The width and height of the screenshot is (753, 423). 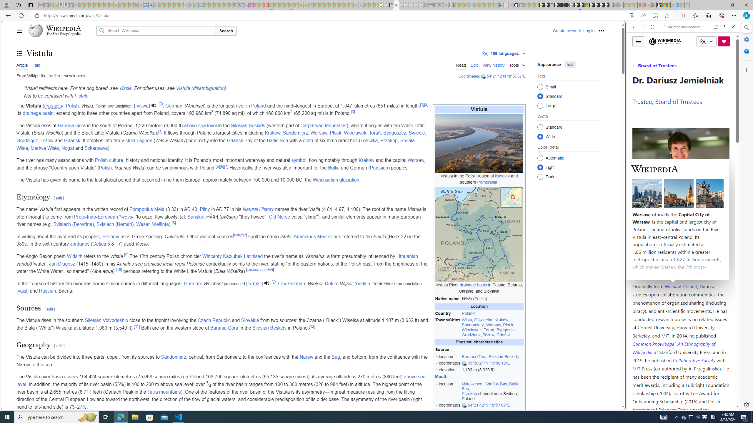 What do you see at coordinates (80, 244) in the screenshot?
I see `Jordanes` at bounding box center [80, 244].